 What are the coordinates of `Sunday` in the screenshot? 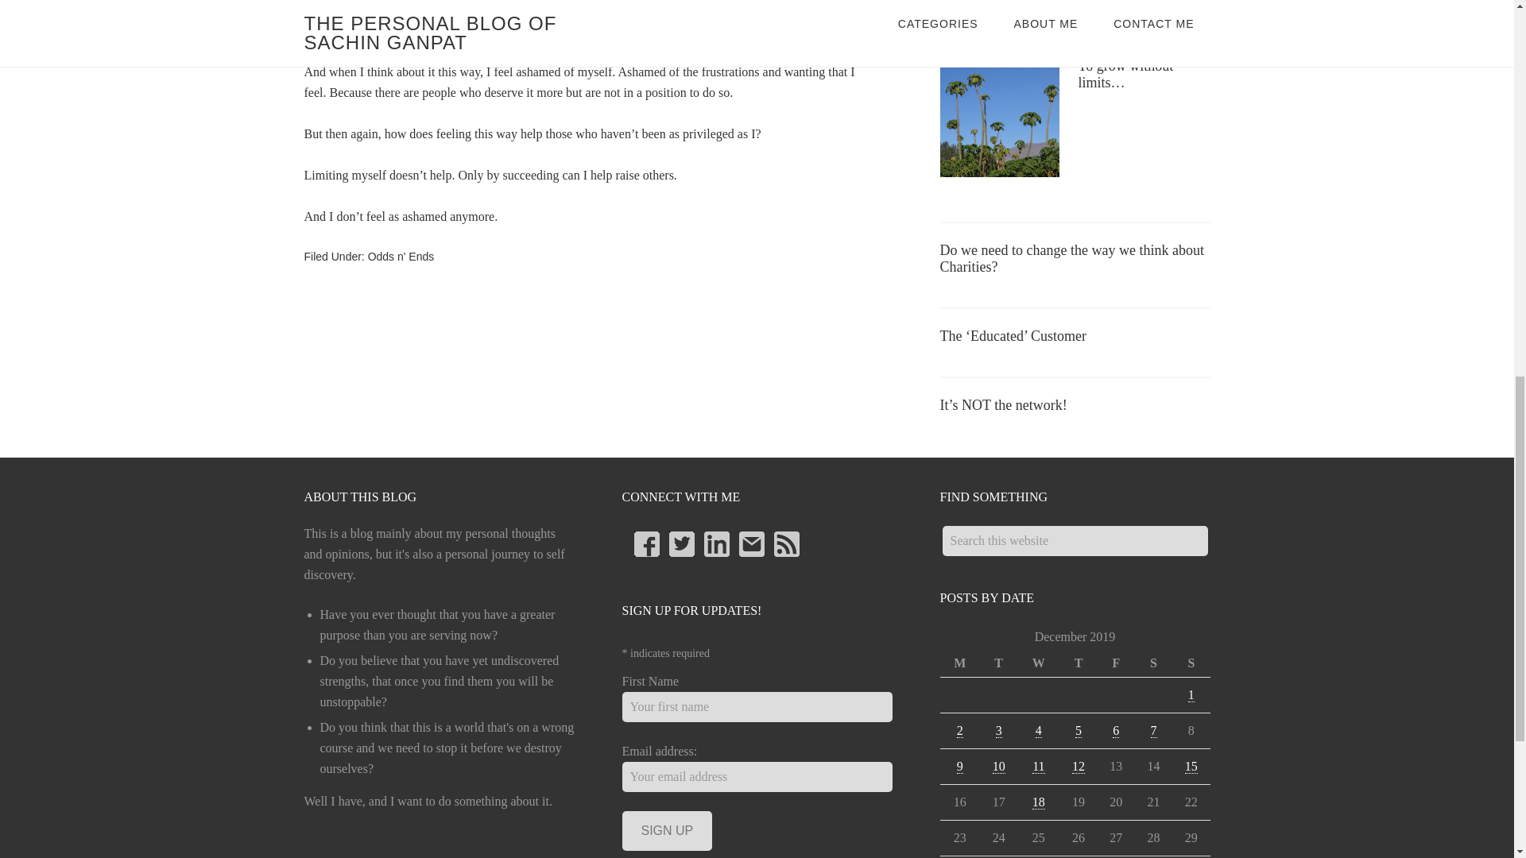 It's located at (1191, 663).